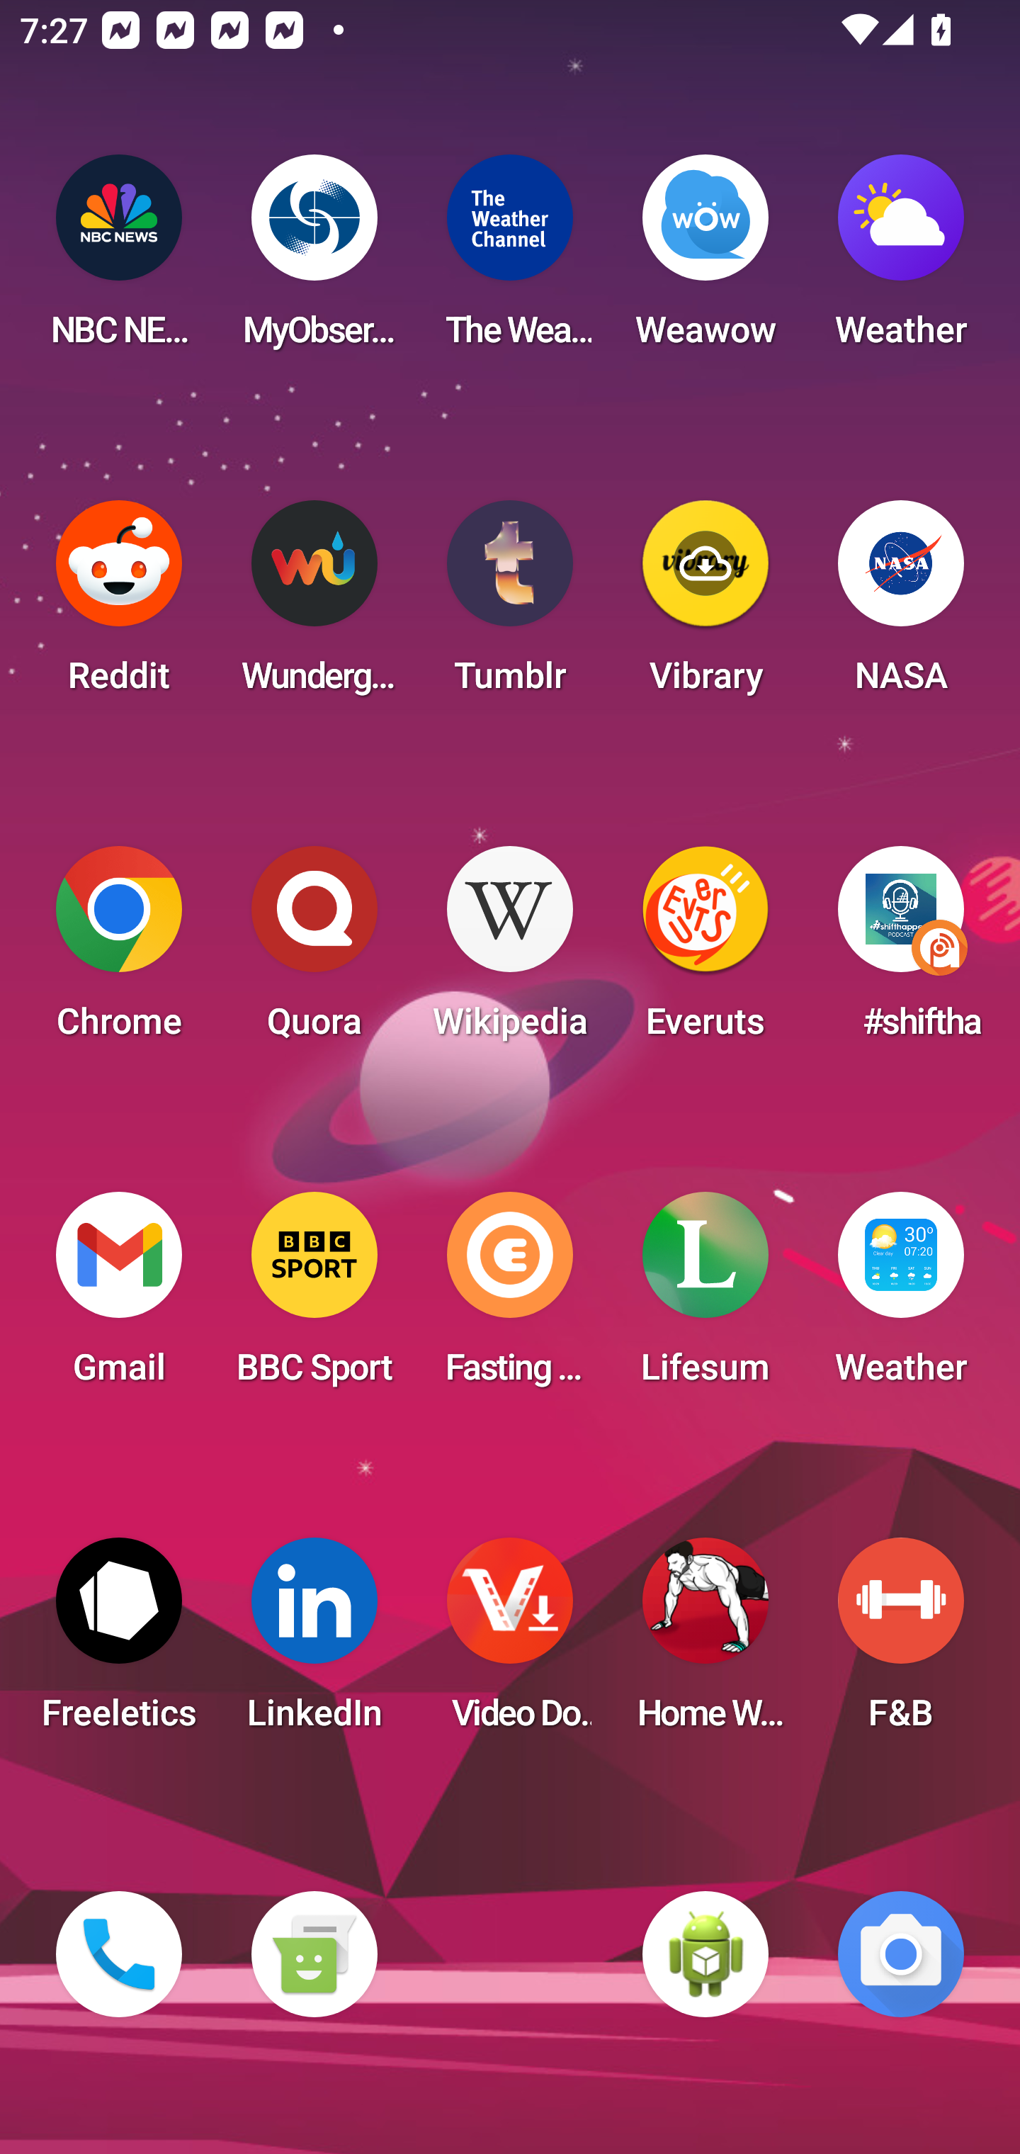  I want to click on Phone, so click(119, 1954).